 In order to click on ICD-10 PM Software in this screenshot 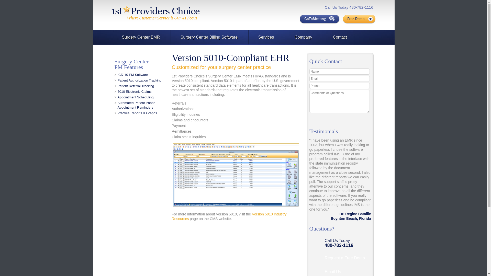, I will do `click(133, 75)`.